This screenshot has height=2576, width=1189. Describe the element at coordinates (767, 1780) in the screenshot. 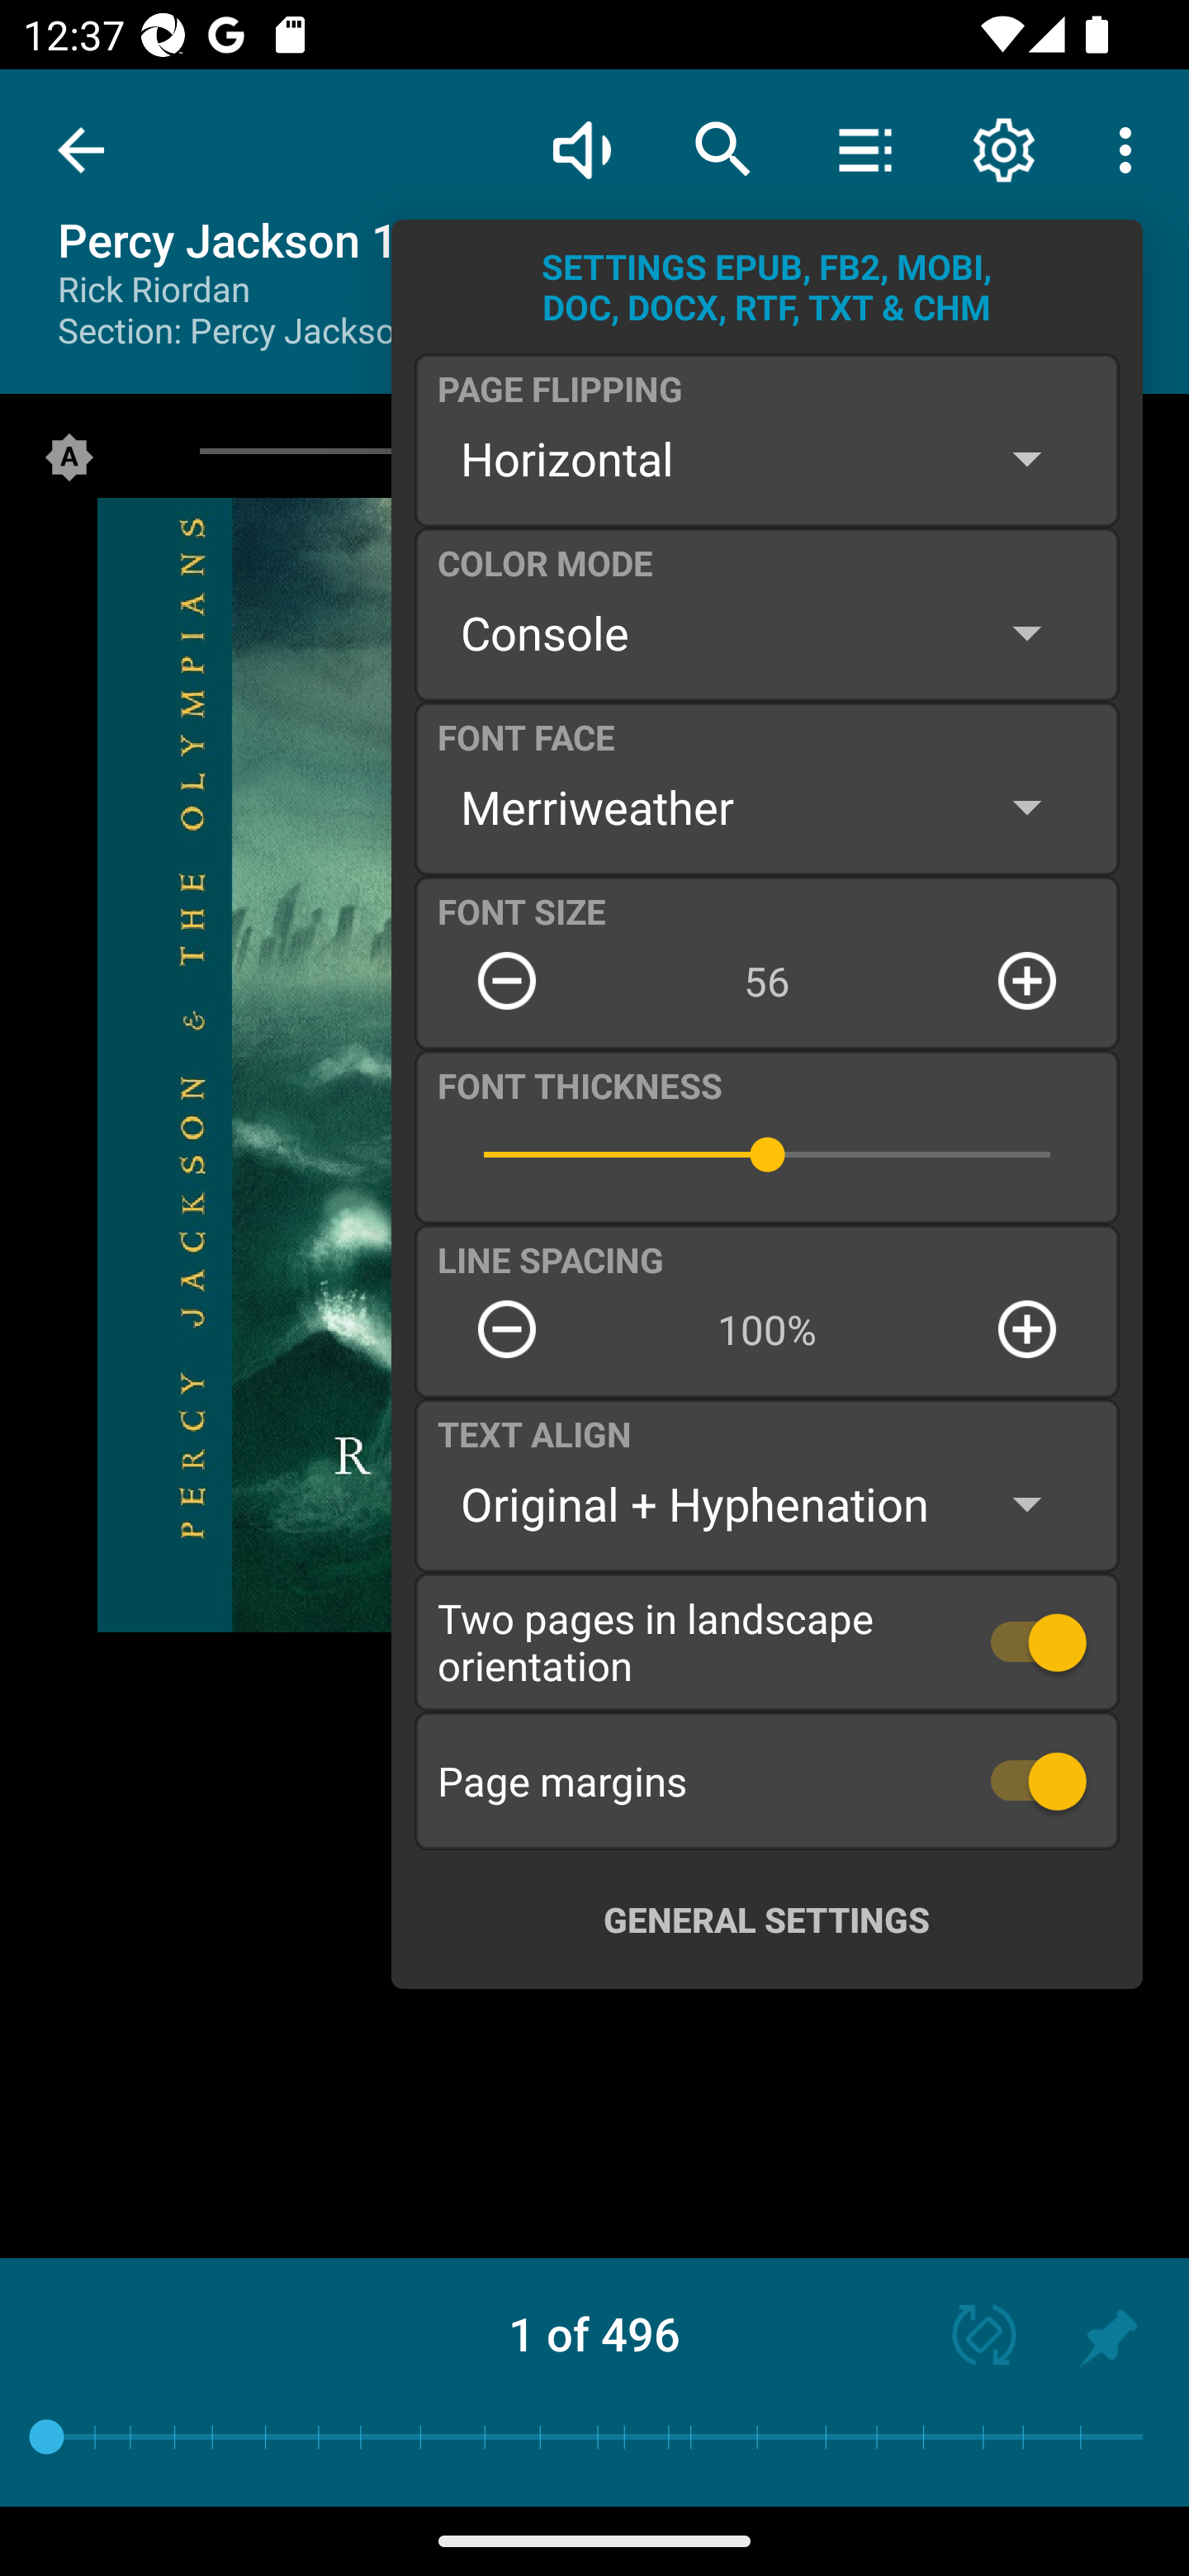

I see `Page margins` at that location.